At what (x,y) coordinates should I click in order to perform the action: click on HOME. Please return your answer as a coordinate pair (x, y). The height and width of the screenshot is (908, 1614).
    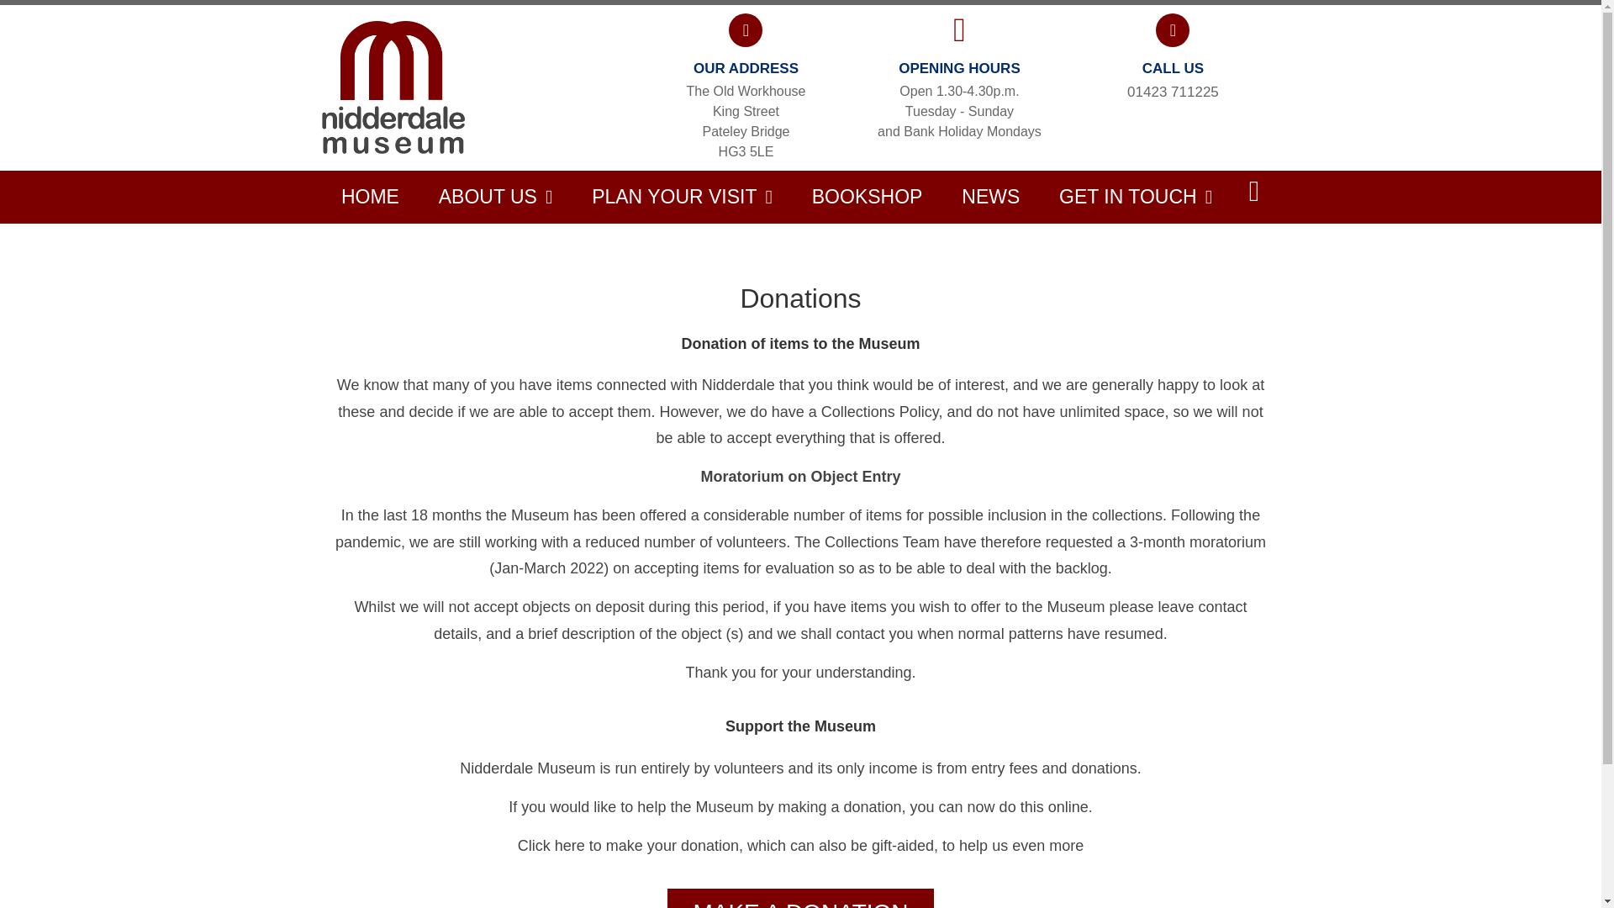
    Looking at the image, I should click on (370, 197).